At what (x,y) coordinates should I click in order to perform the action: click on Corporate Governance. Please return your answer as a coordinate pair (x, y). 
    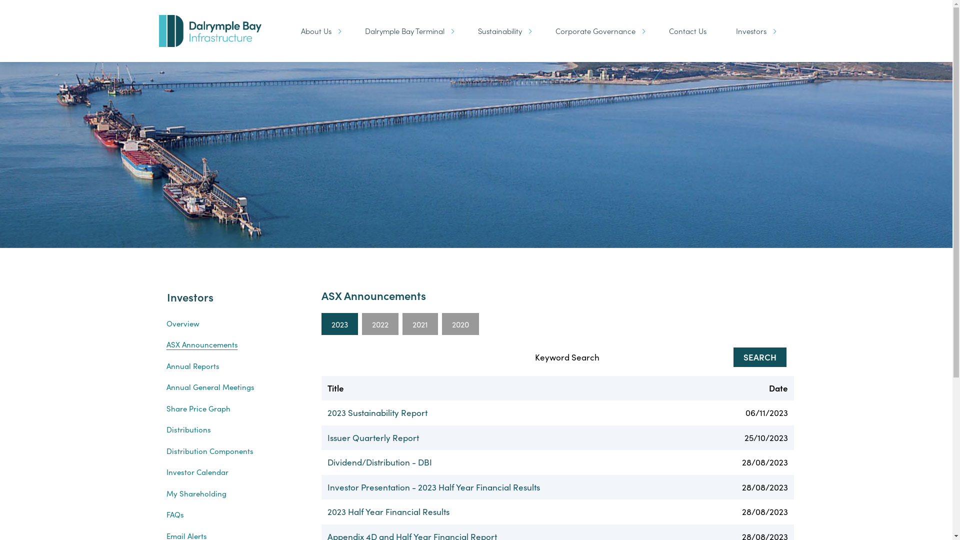
    Looking at the image, I should click on (597, 31).